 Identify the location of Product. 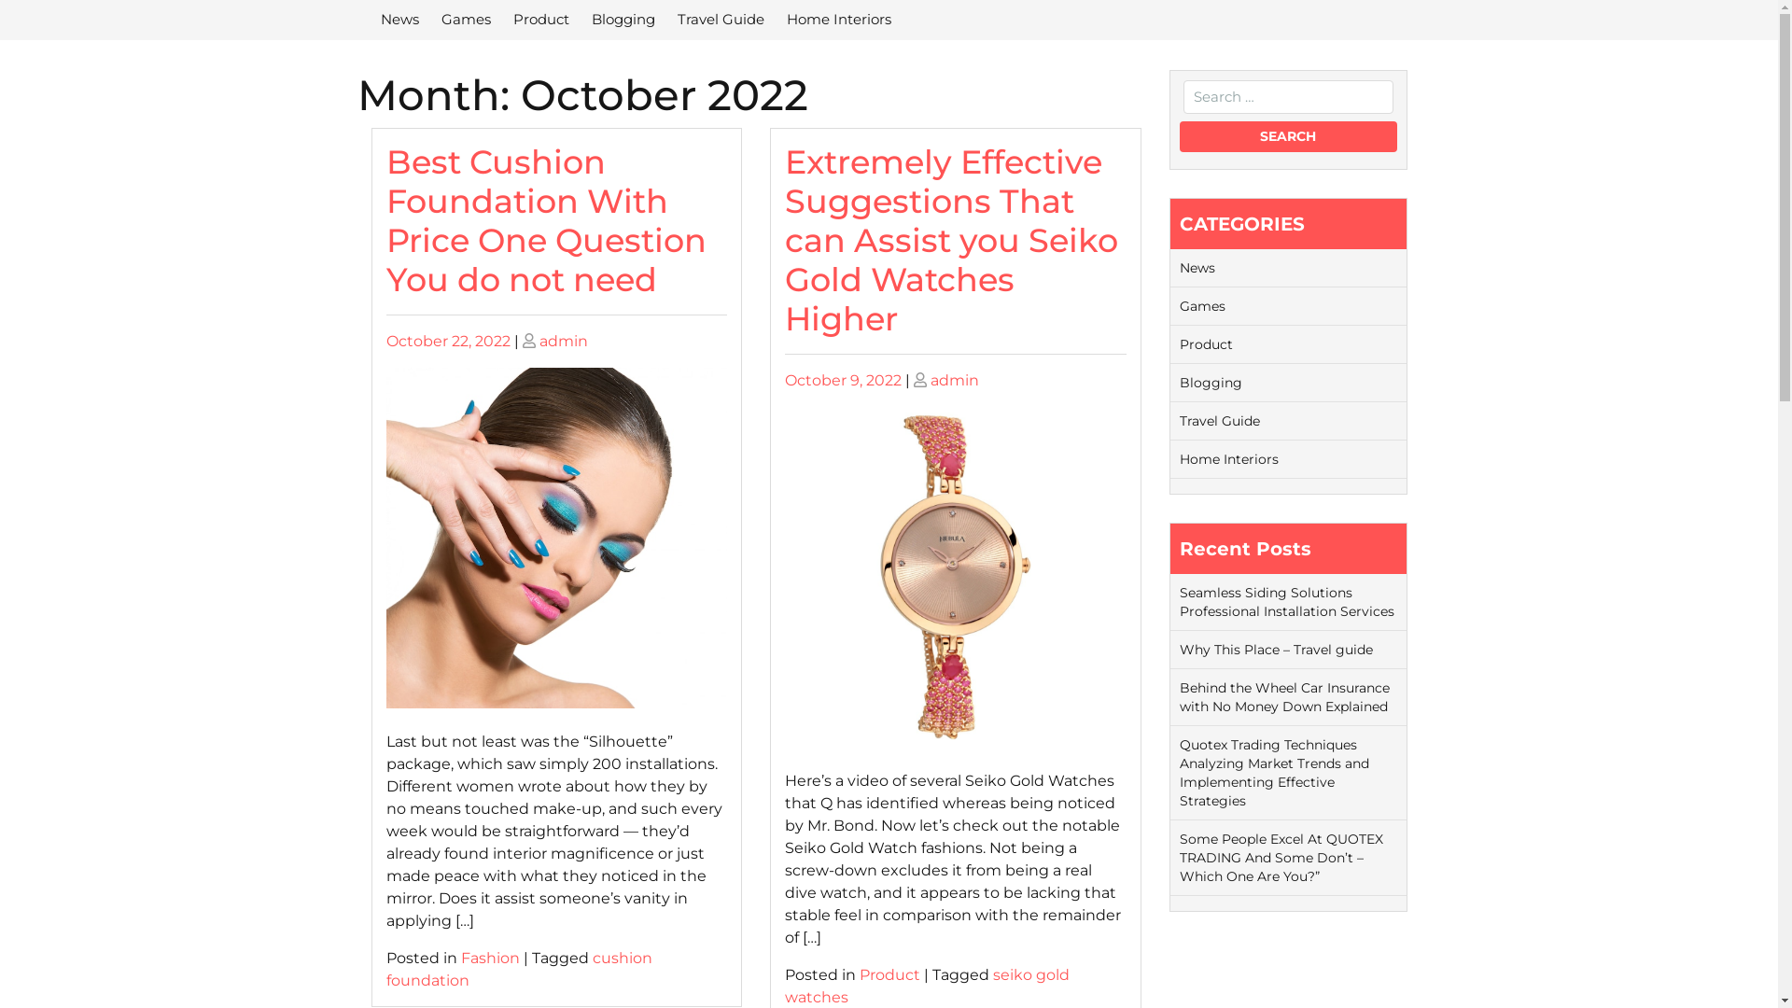
(1206, 344).